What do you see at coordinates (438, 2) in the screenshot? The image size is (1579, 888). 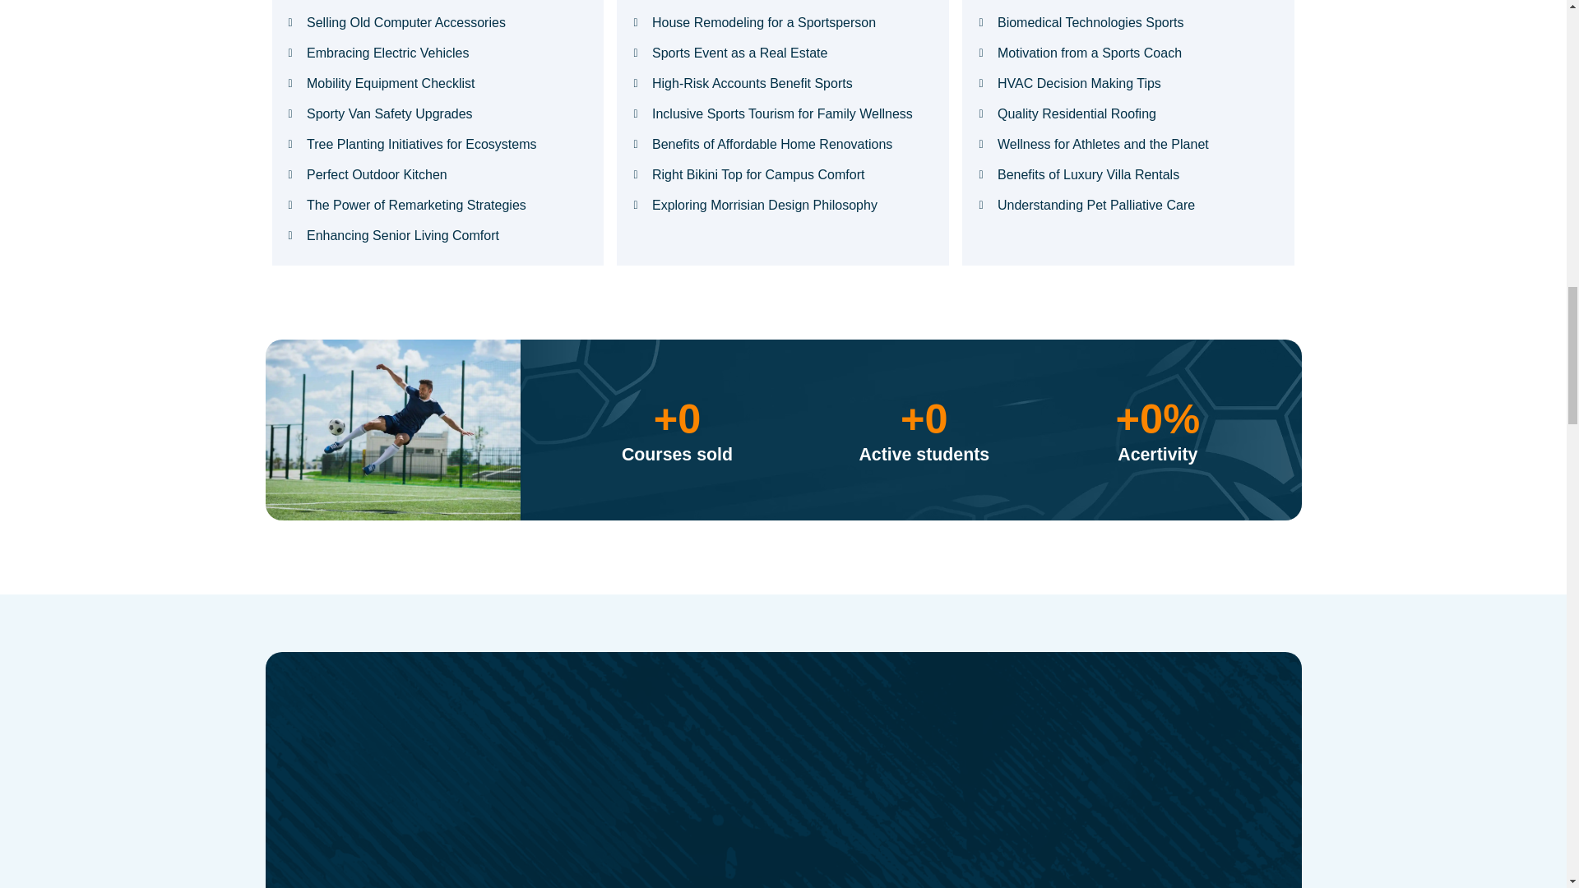 I see `Stretching Is Damaging Your Running` at bounding box center [438, 2].